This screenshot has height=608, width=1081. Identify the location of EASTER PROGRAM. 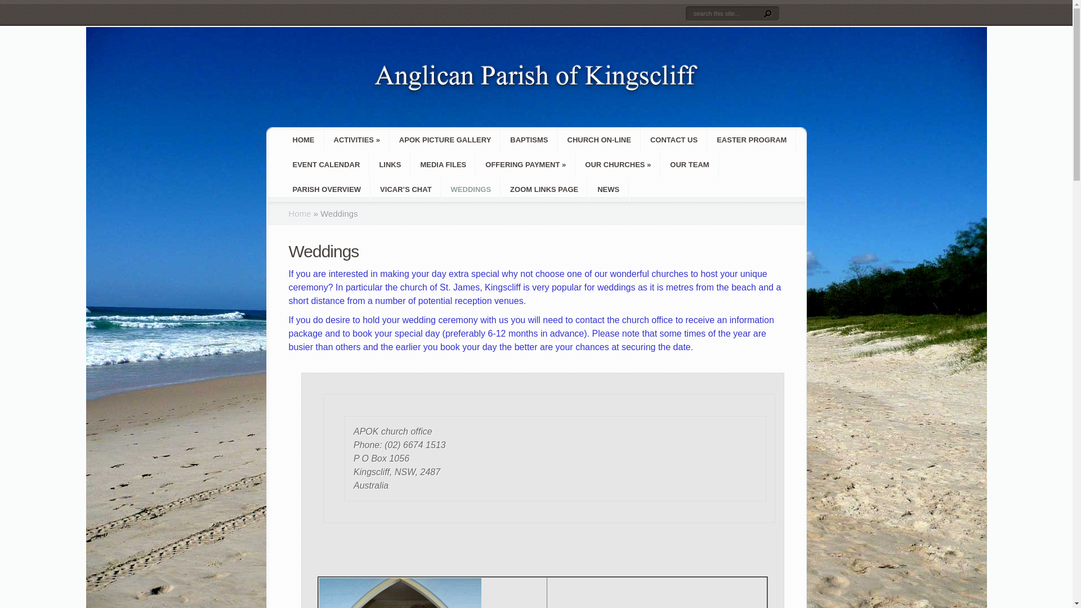
(752, 140).